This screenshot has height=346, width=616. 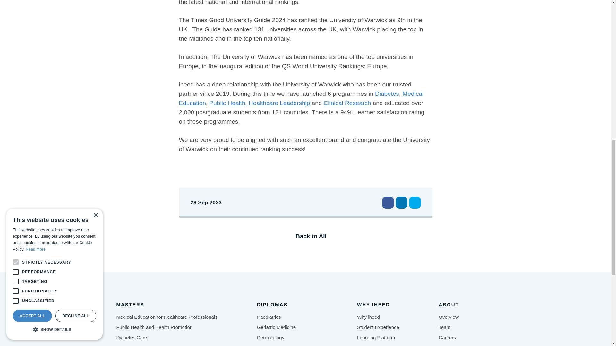 I want to click on Medical Education, so click(x=301, y=98).